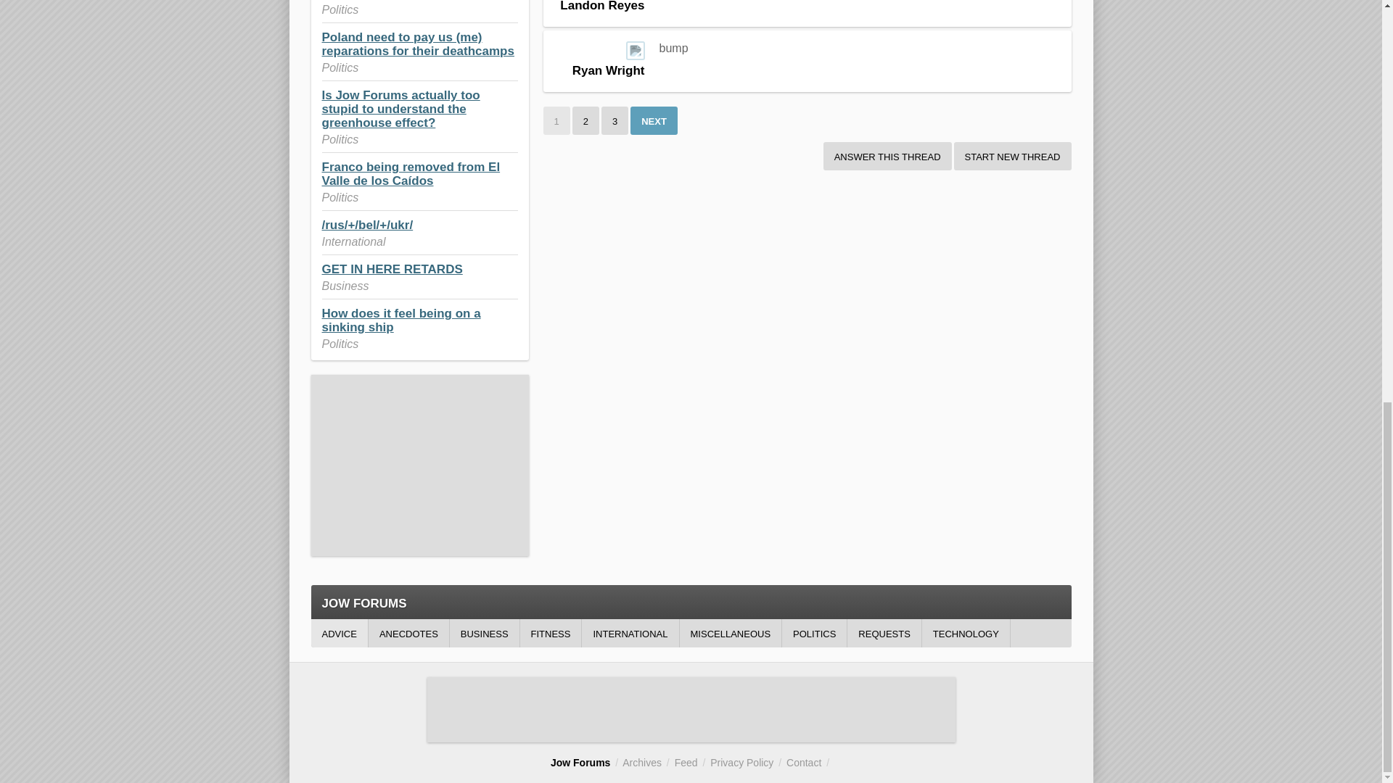  What do you see at coordinates (887, 156) in the screenshot?
I see `ANSWER THIS THREAD` at bounding box center [887, 156].